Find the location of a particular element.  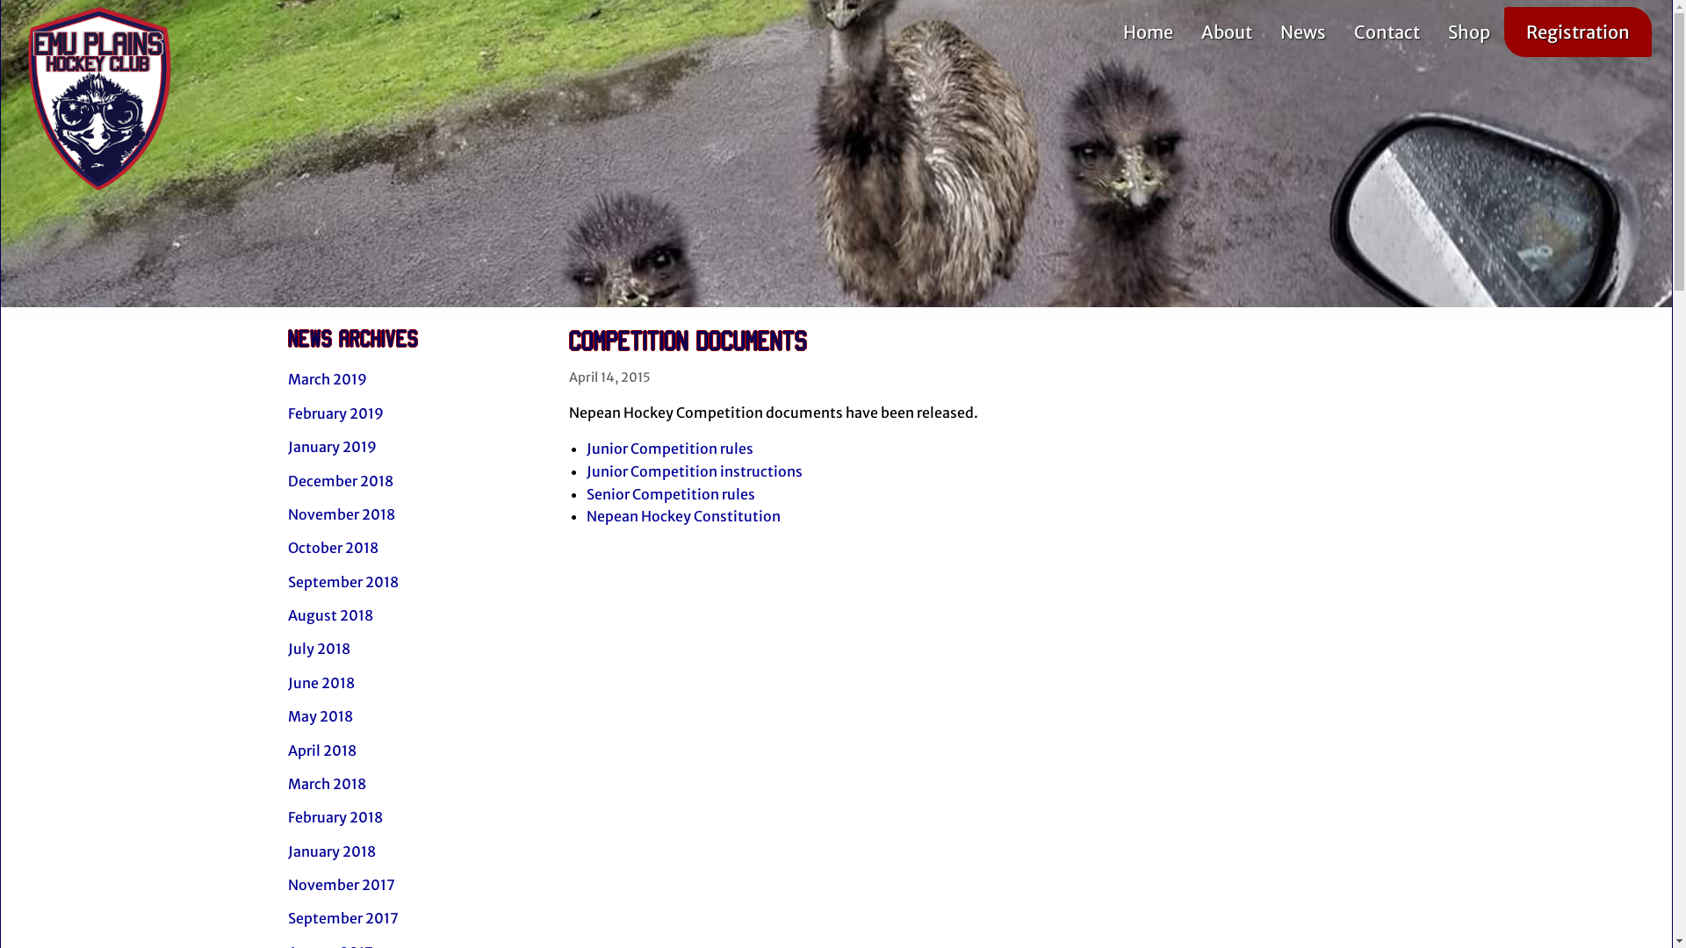

August 2018 is located at coordinates (415, 615).